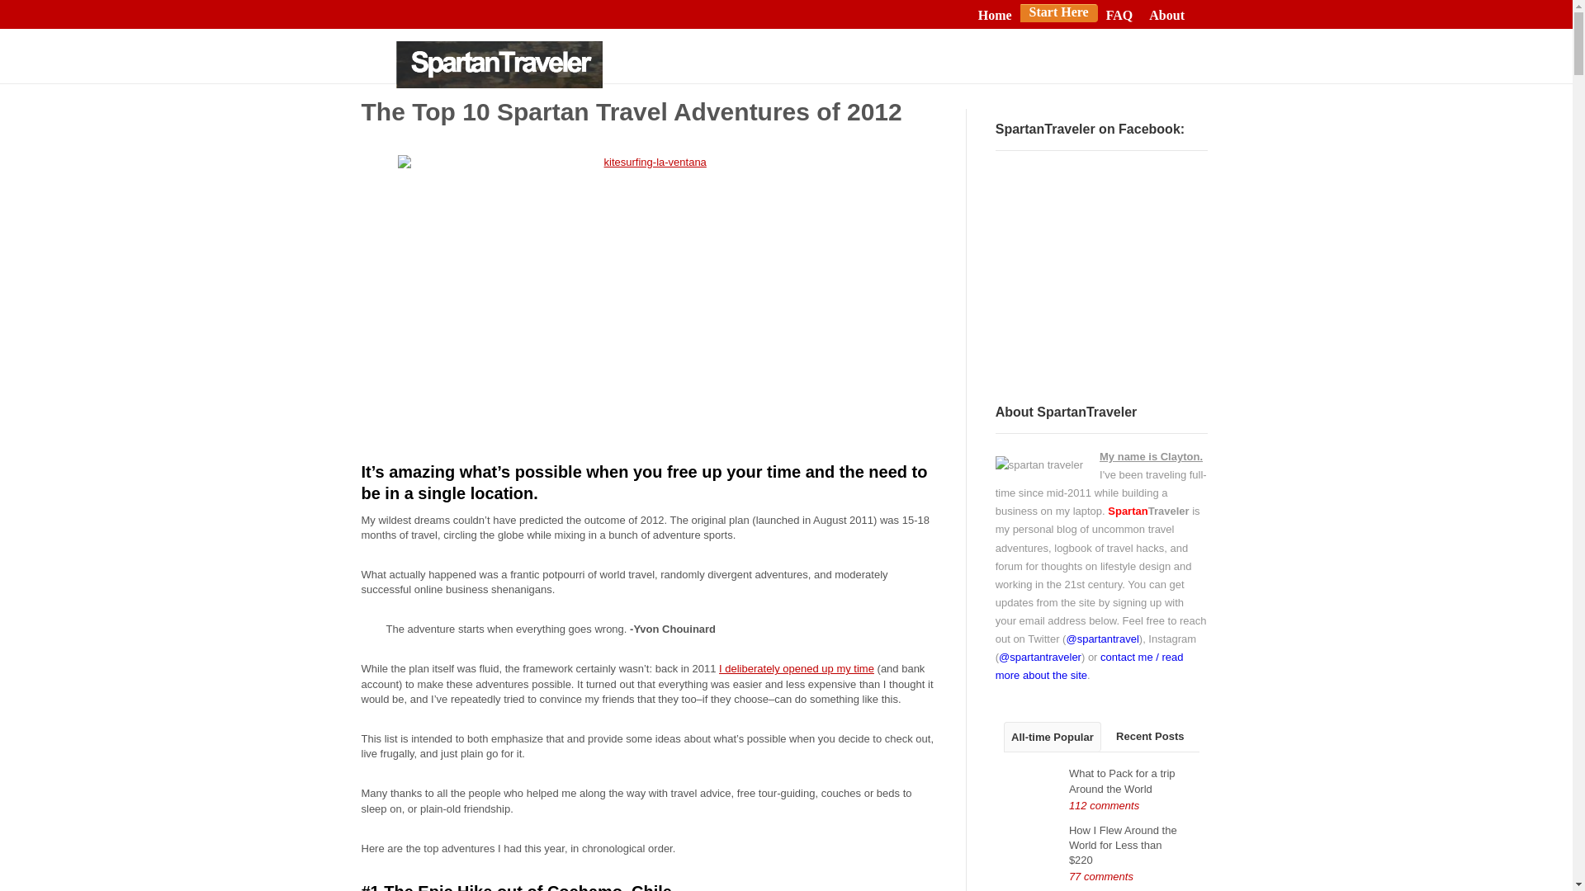 Image resolution: width=1585 pixels, height=891 pixels. I want to click on Home, so click(995, 15).